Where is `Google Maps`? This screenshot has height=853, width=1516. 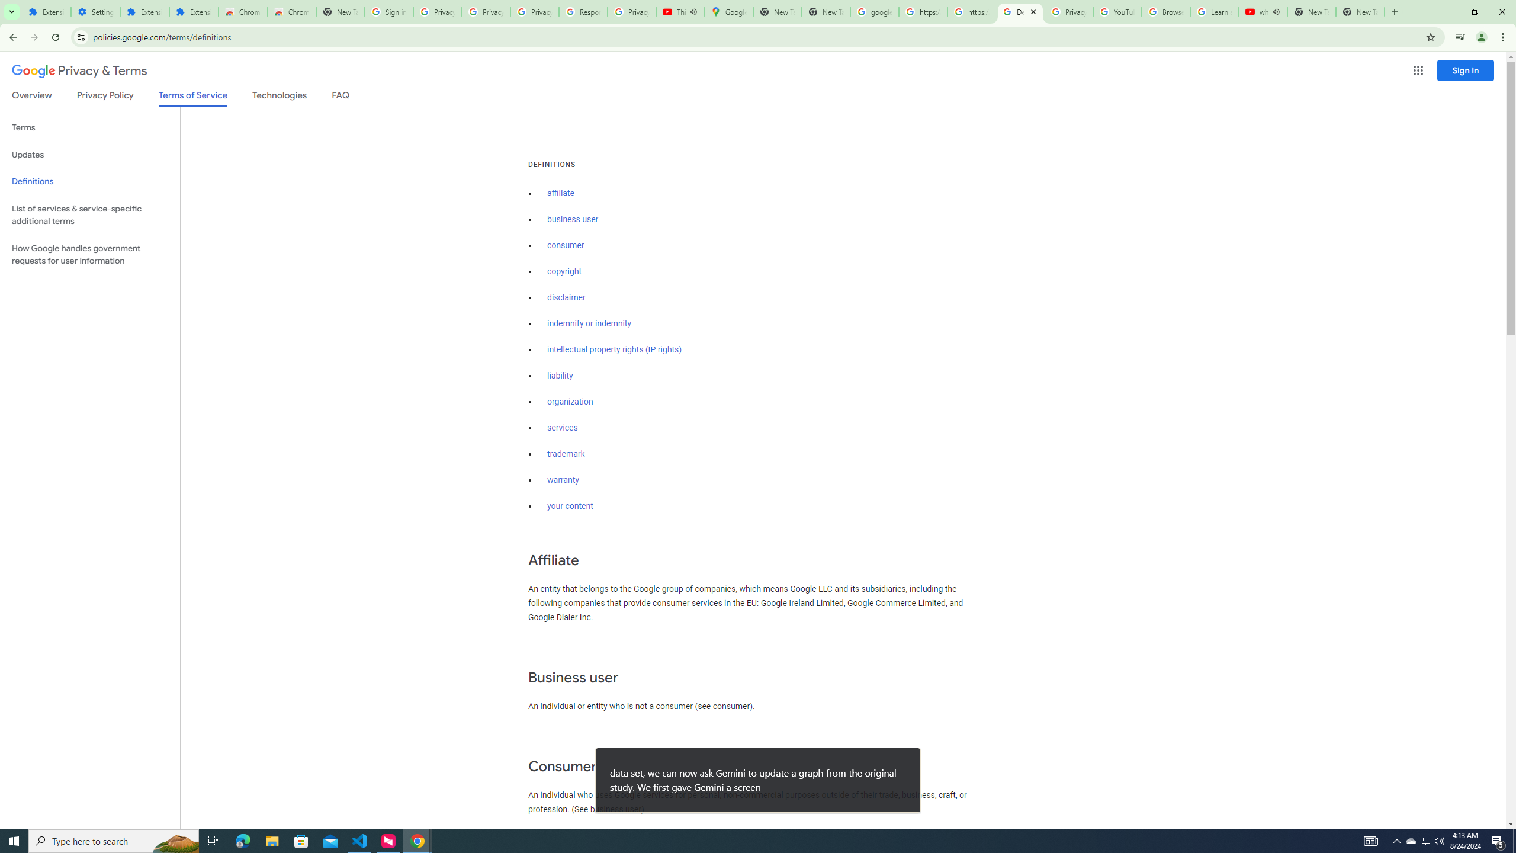
Google Maps is located at coordinates (728, 12).